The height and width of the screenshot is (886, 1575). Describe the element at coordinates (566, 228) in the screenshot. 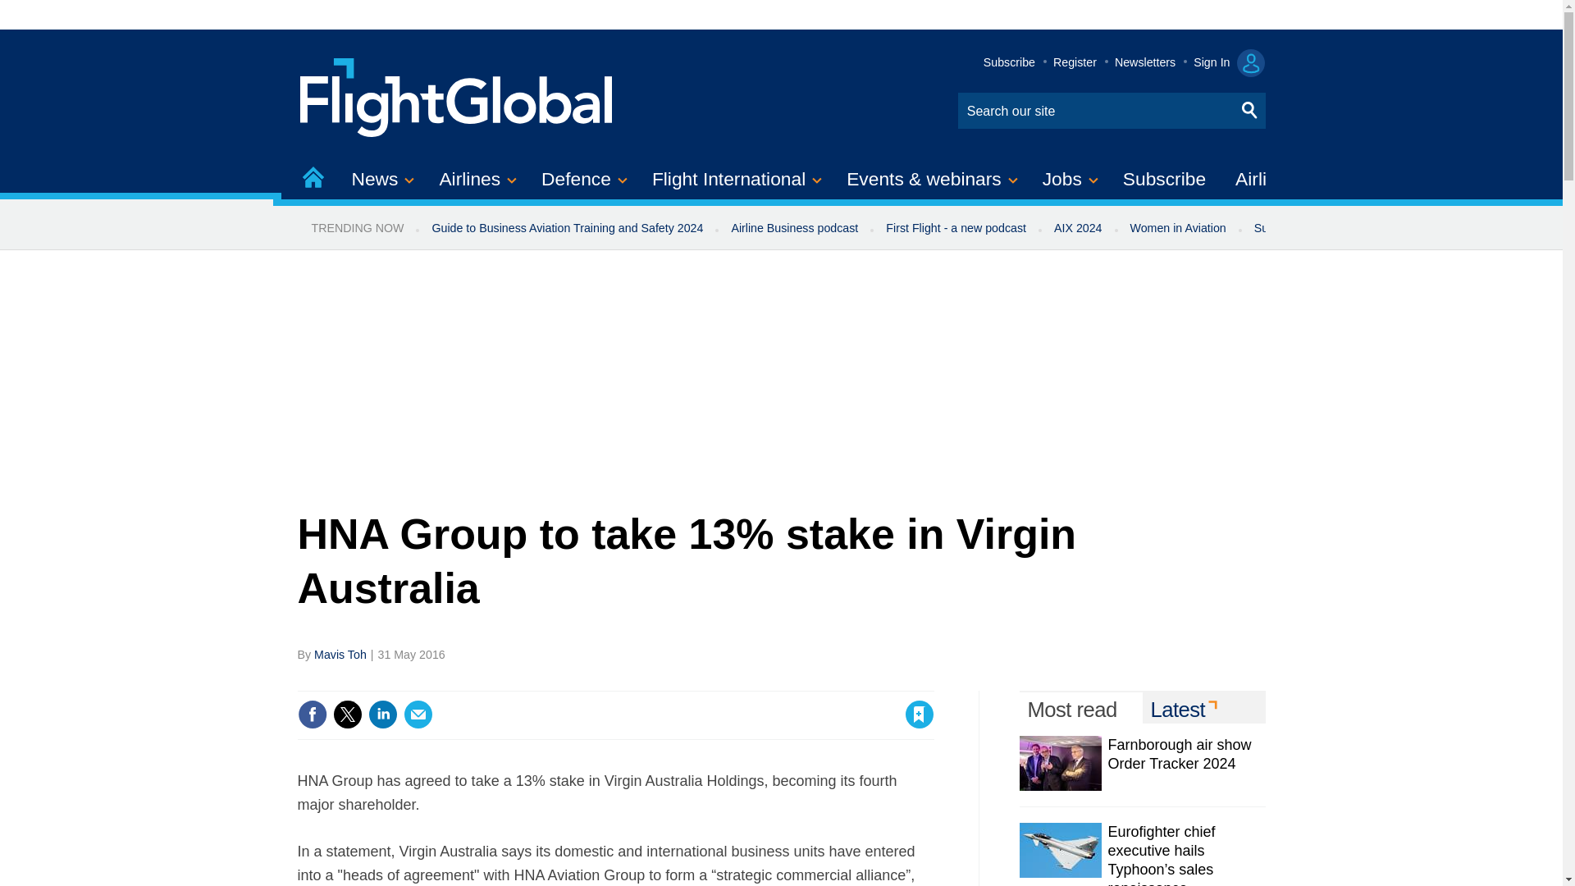

I see `Guide to Business Aviation Training and Safety 2024` at that location.